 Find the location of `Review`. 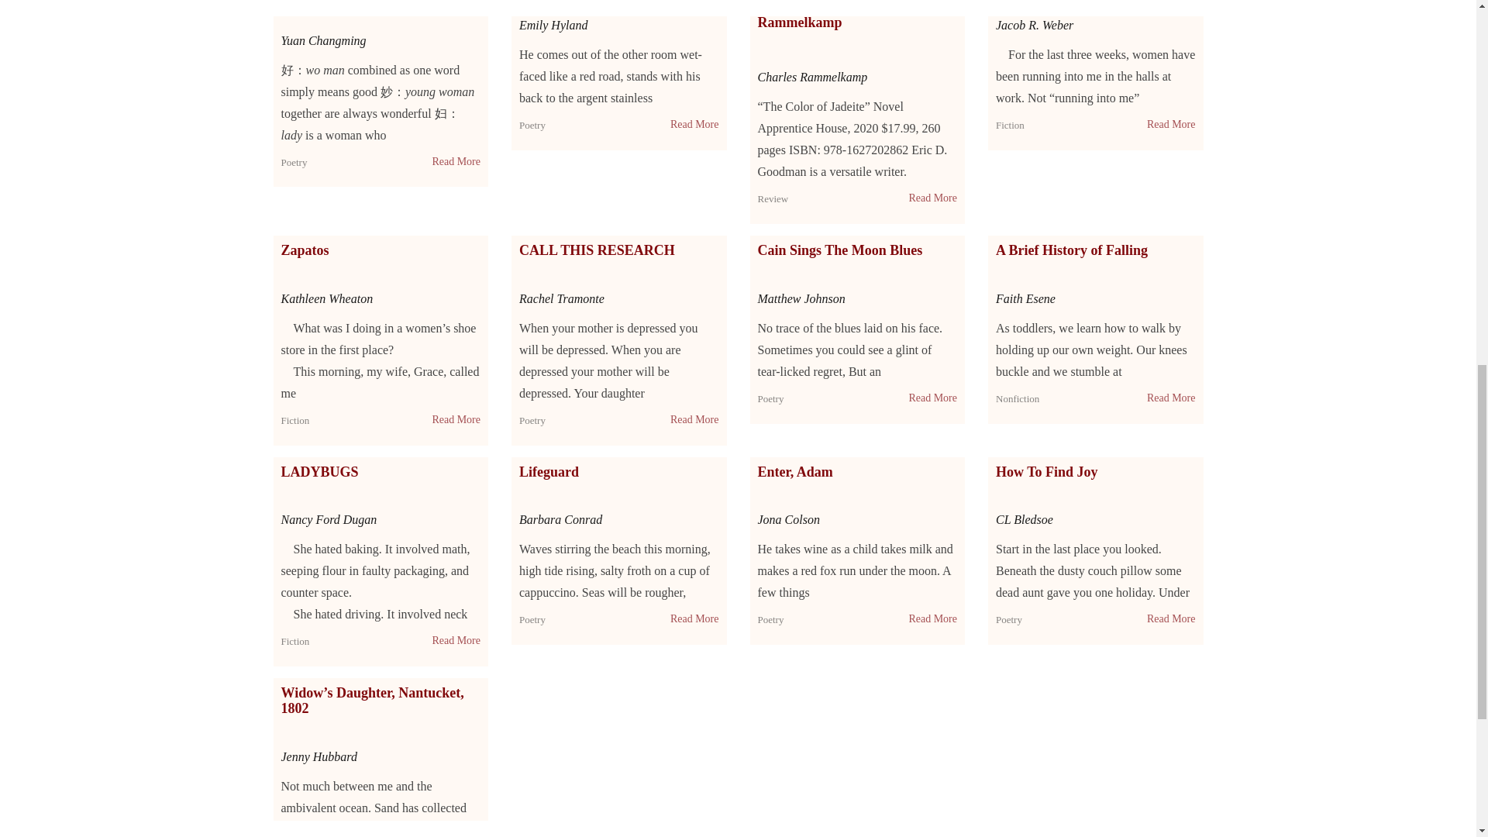

Review is located at coordinates (773, 198).